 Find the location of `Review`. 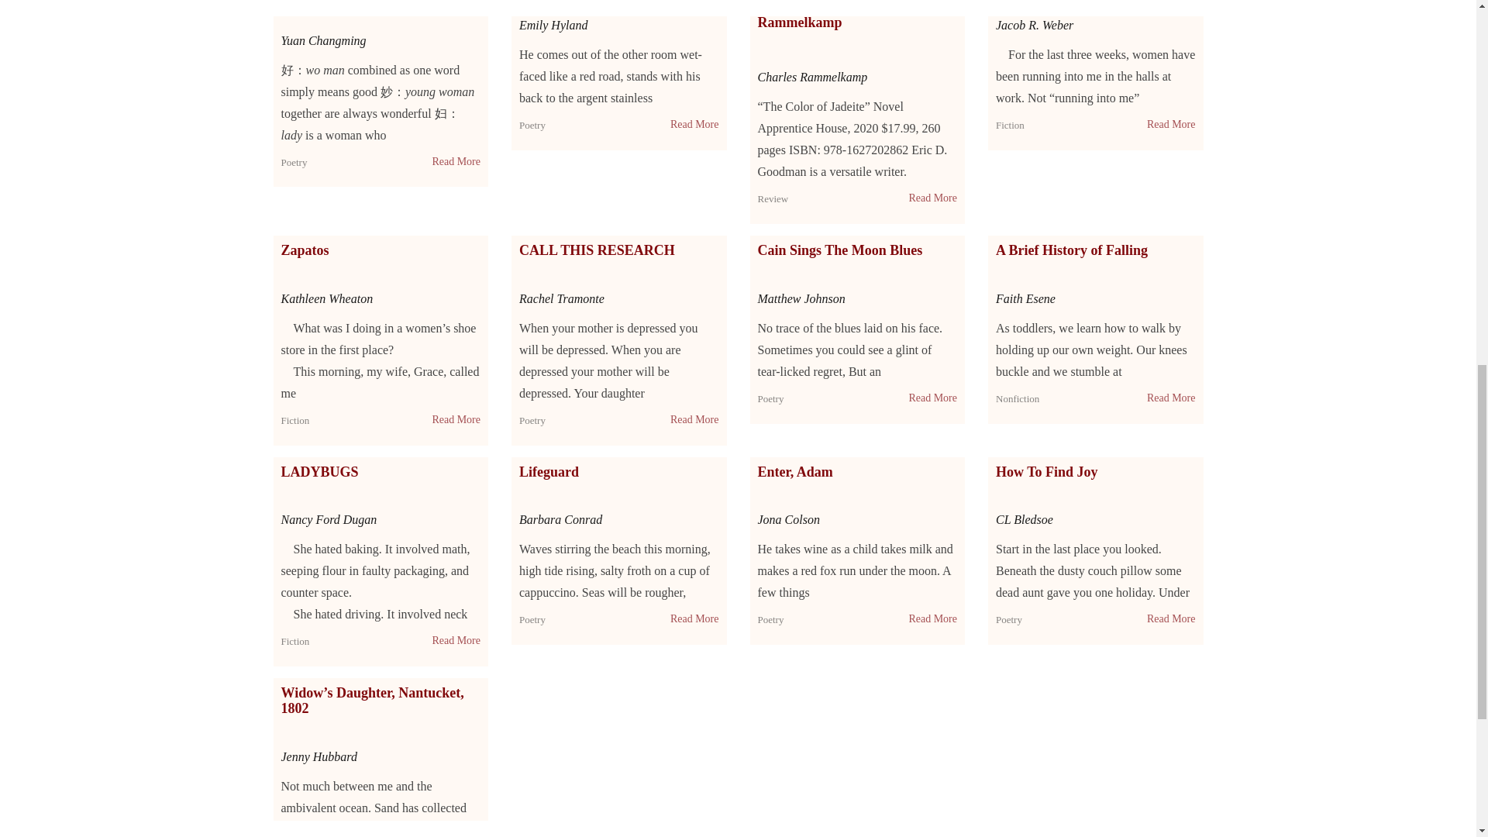

Review is located at coordinates (773, 198).